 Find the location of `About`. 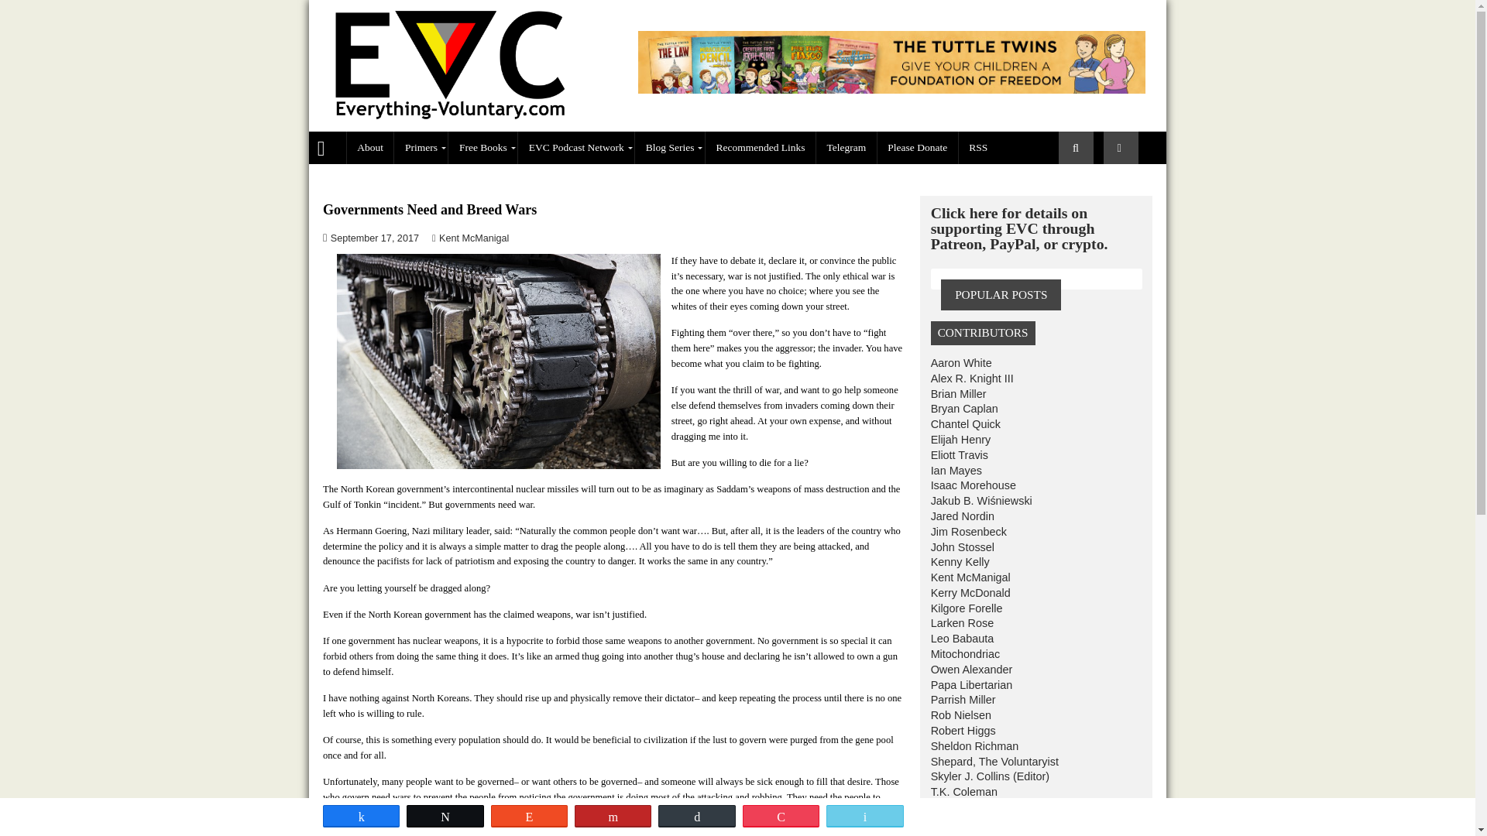

About is located at coordinates (410, 164).